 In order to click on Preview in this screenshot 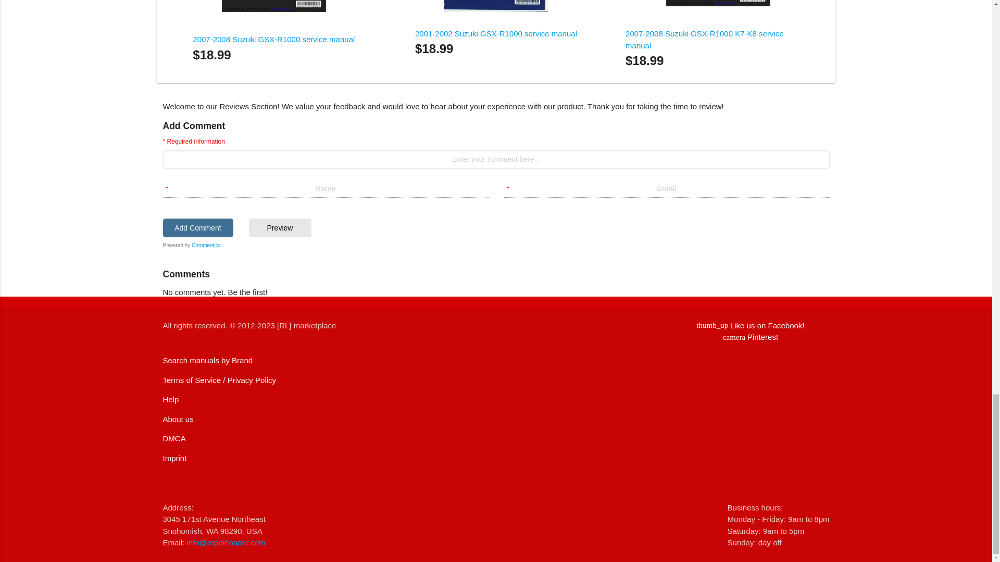, I will do `click(496, 33)`.